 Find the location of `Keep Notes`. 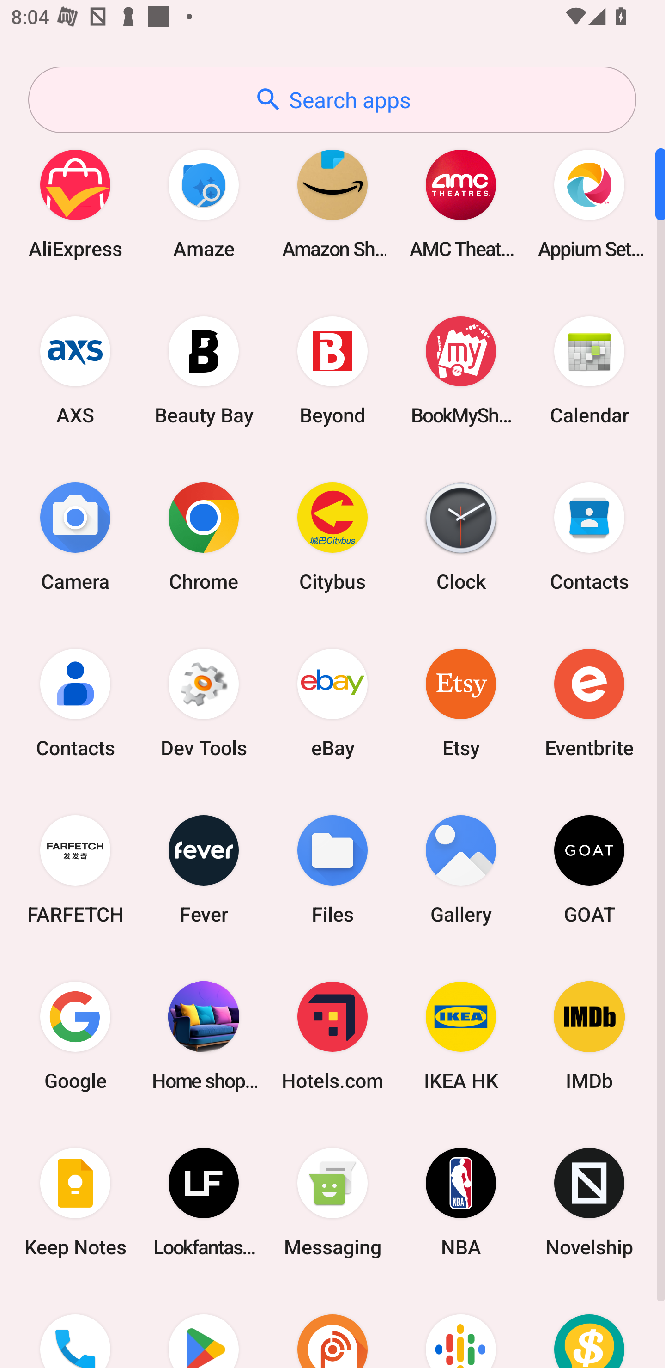

Keep Notes is located at coordinates (75, 1203).